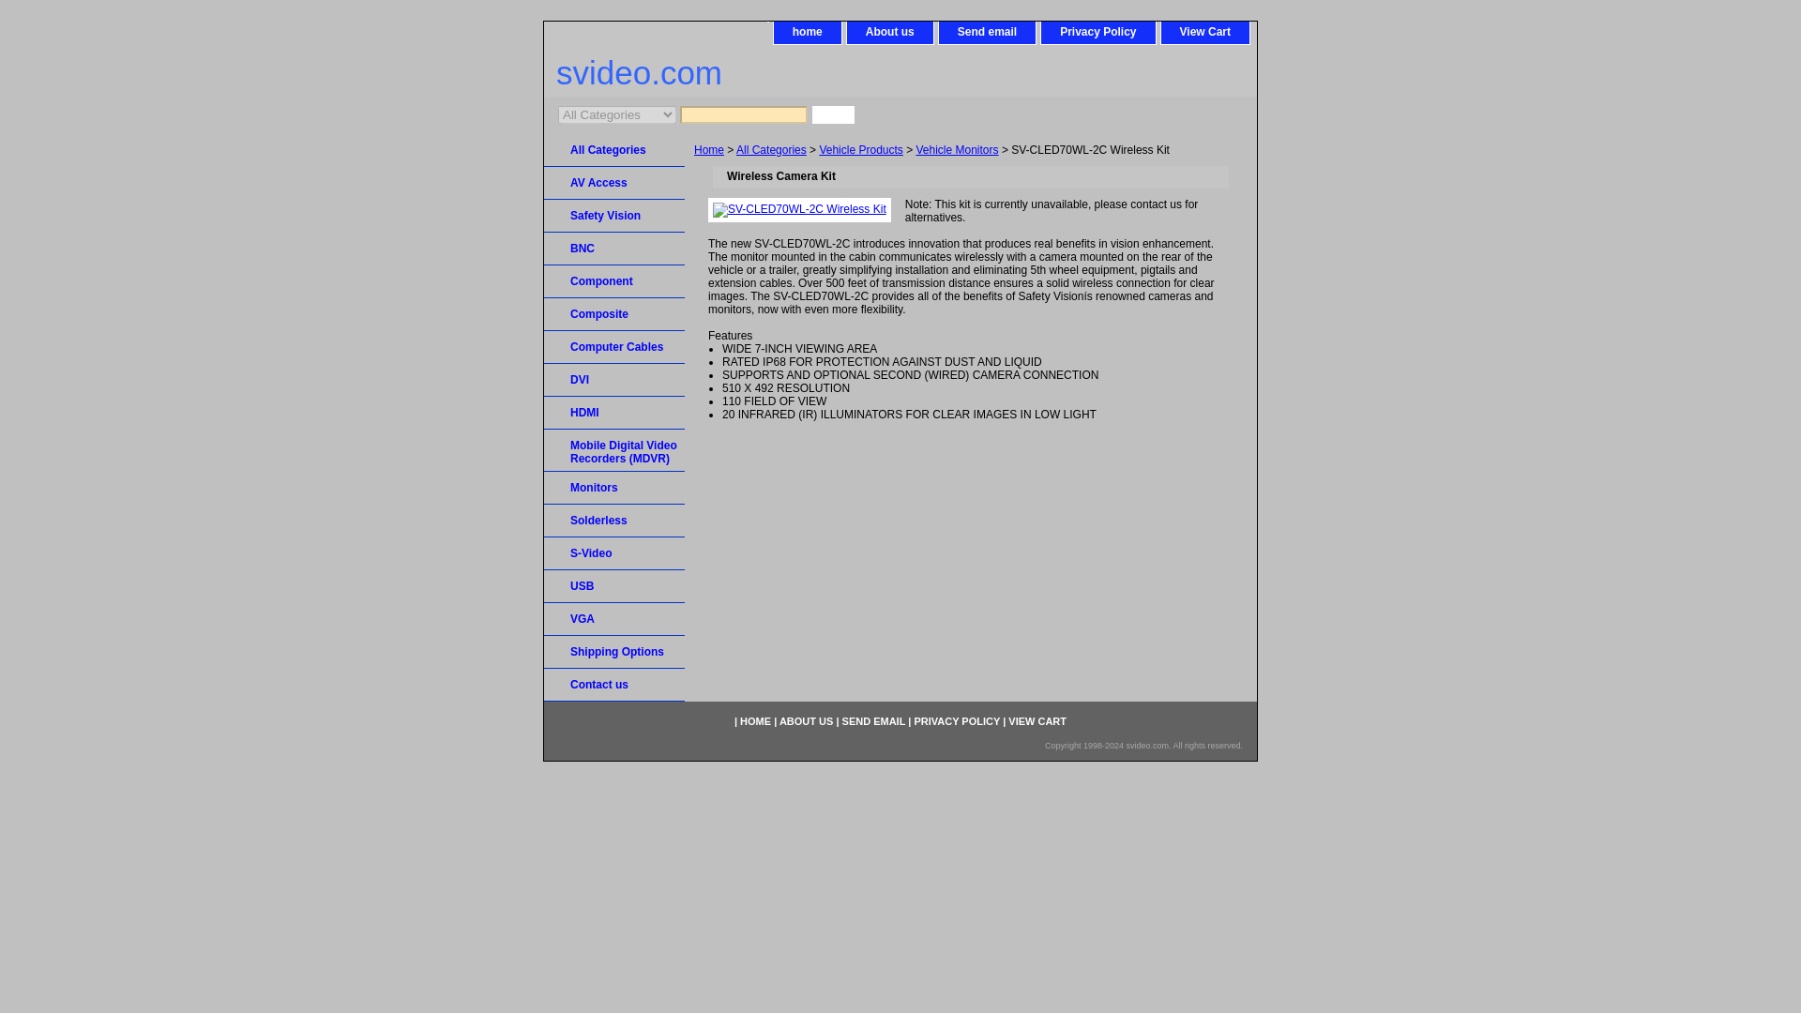  What do you see at coordinates (613, 183) in the screenshot?
I see `AV Access` at bounding box center [613, 183].